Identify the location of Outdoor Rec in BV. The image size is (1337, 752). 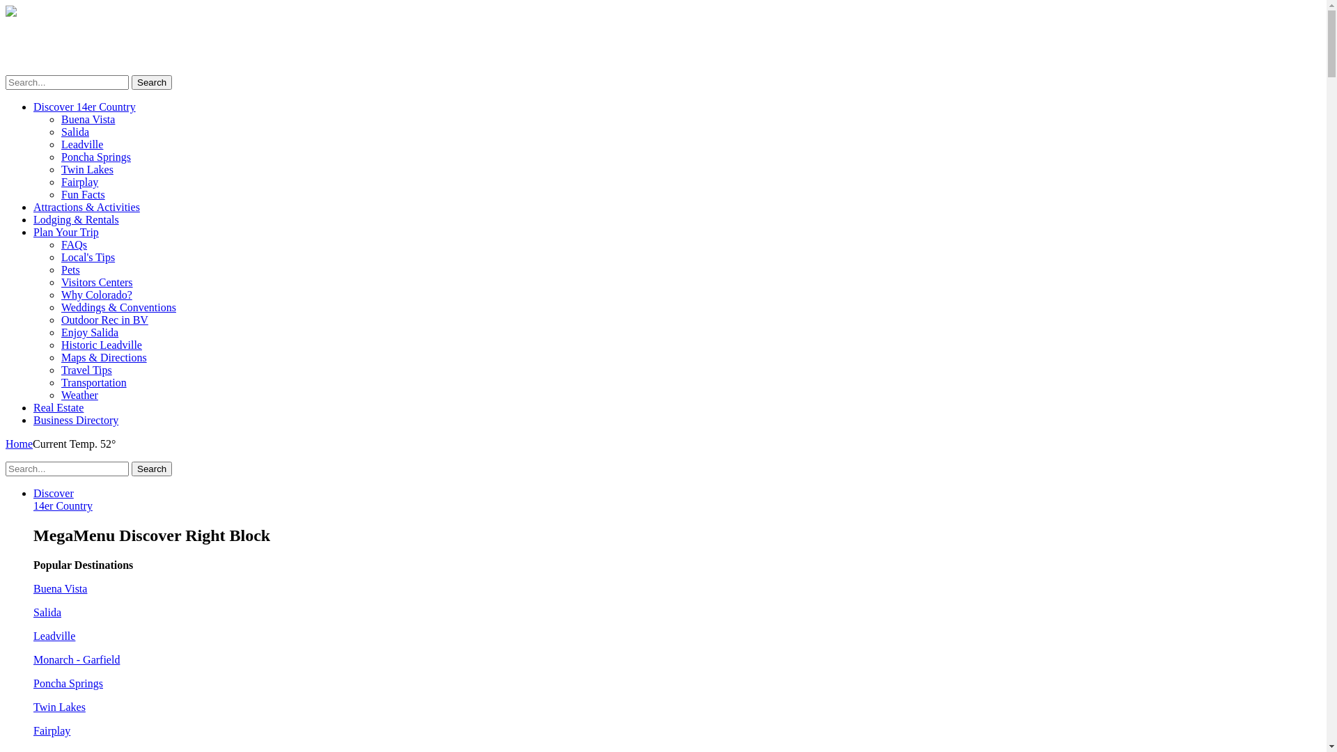
(104, 320).